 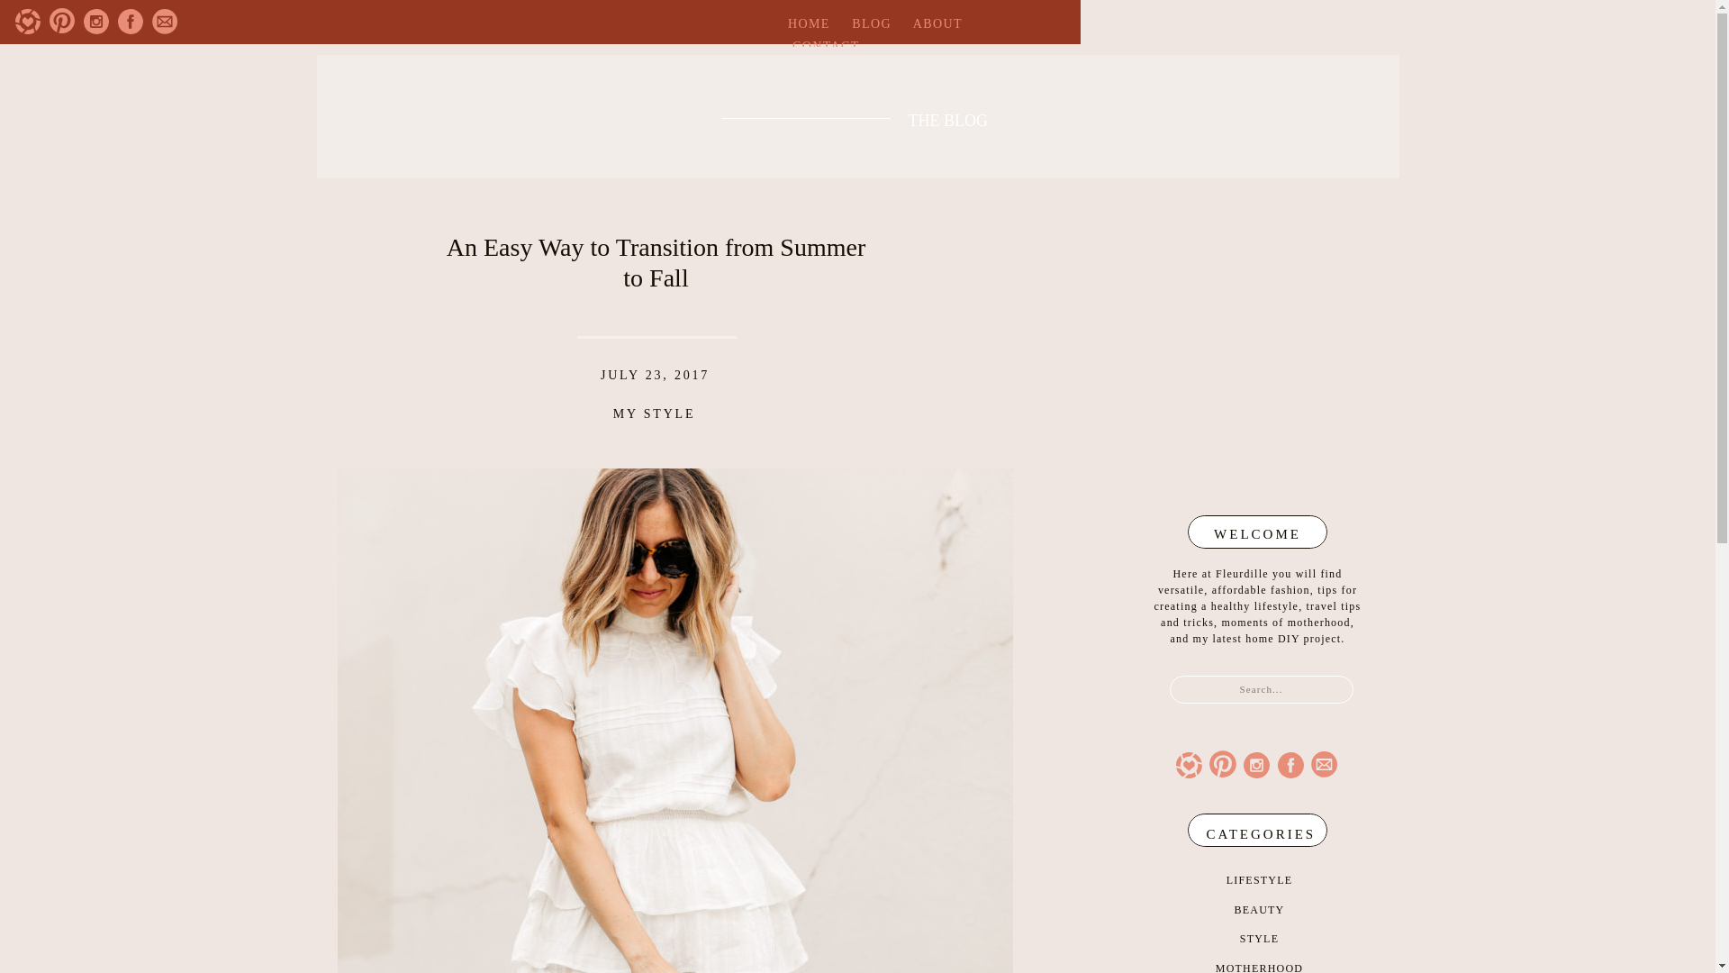 What do you see at coordinates (955, 116) in the screenshot?
I see `THE BLOG` at bounding box center [955, 116].